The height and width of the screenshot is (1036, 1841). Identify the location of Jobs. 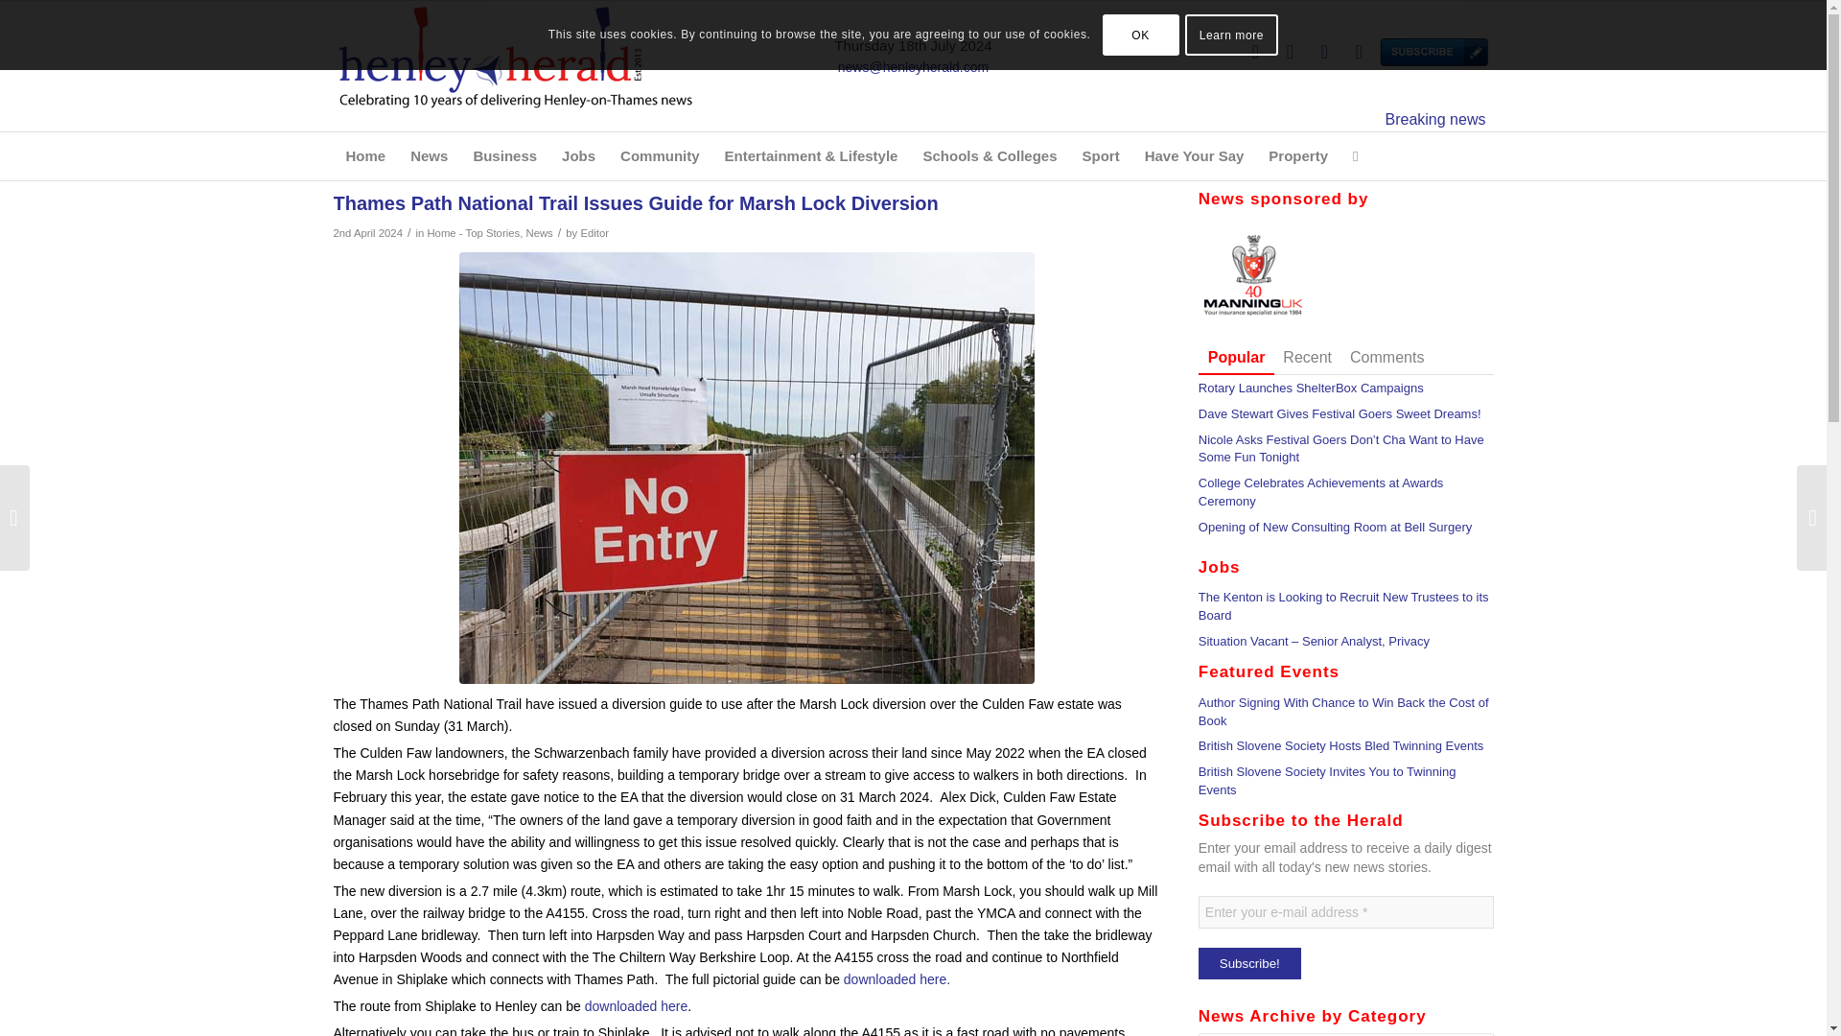
(577, 155).